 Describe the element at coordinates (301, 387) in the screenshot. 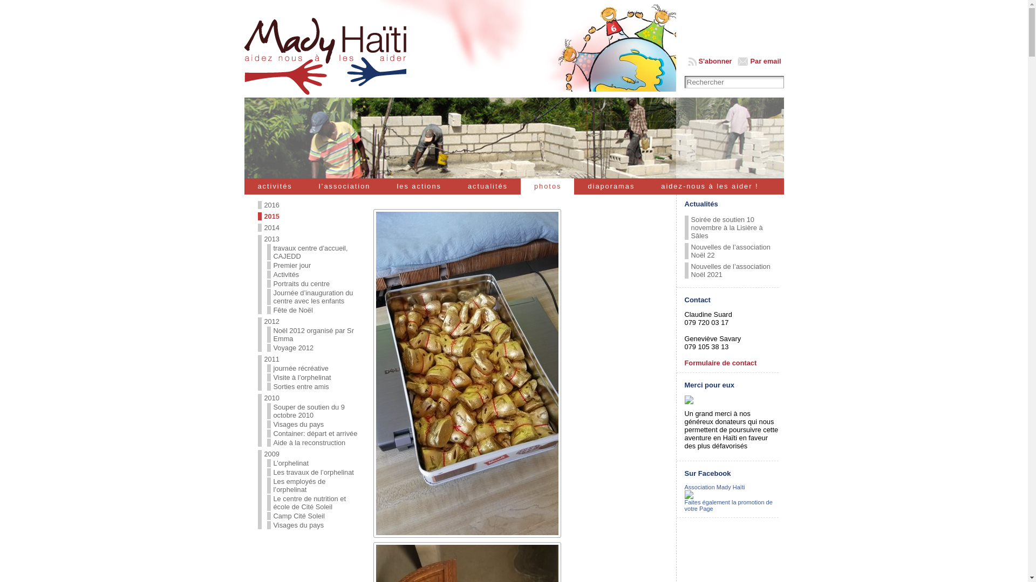

I see `Sorties entre amis` at that location.